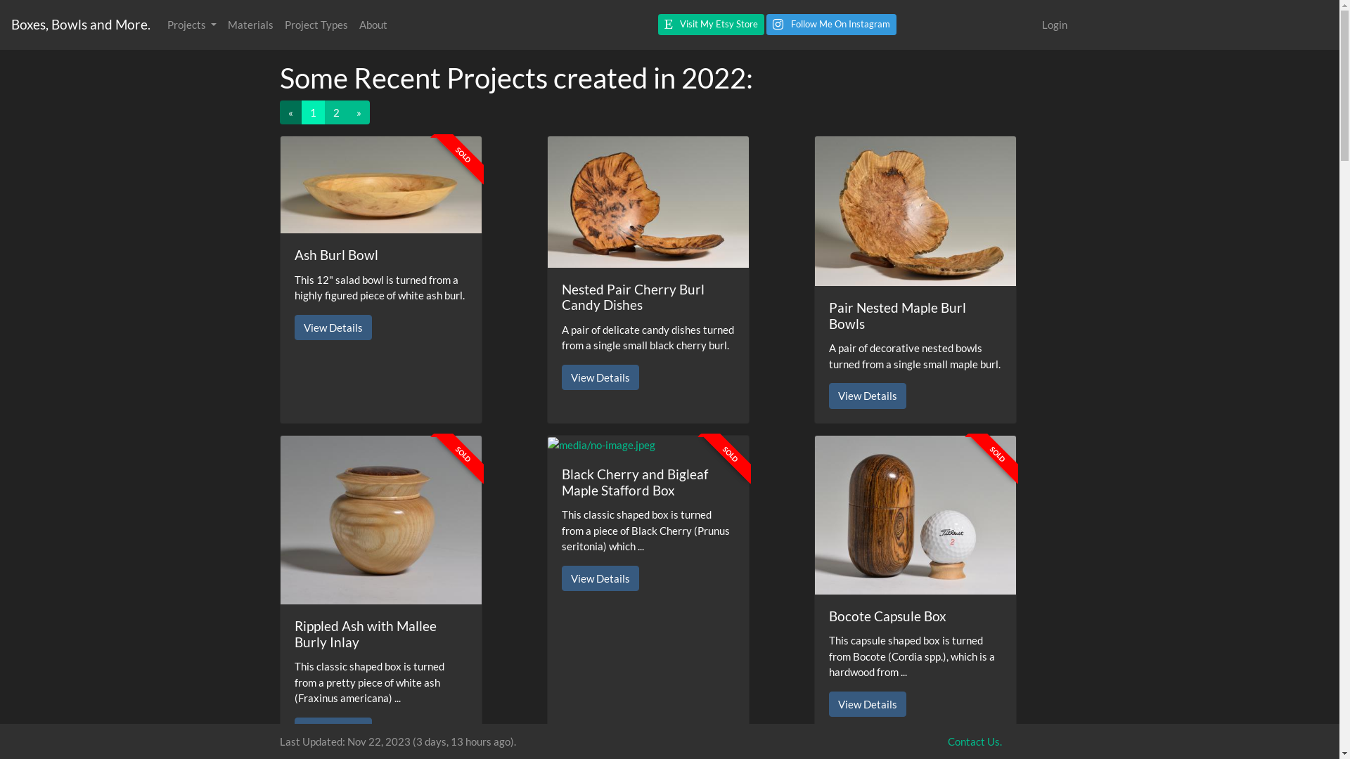 The image size is (1350, 759). What do you see at coordinates (975, 741) in the screenshot?
I see `Contact Us.` at bounding box center [975, 741].